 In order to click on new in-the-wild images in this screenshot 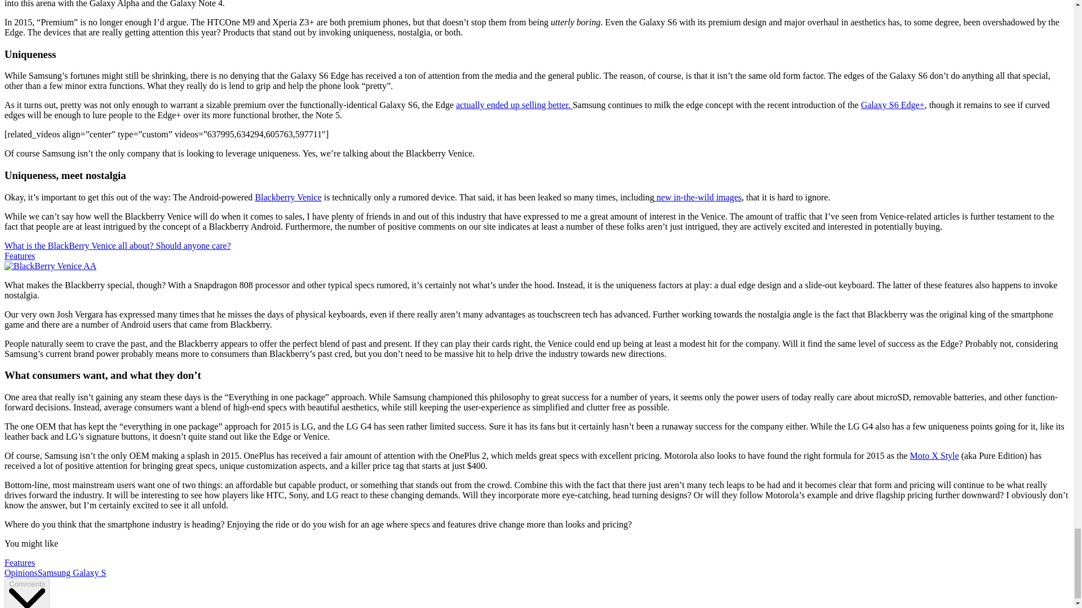, I will do `click(698, 197)`.